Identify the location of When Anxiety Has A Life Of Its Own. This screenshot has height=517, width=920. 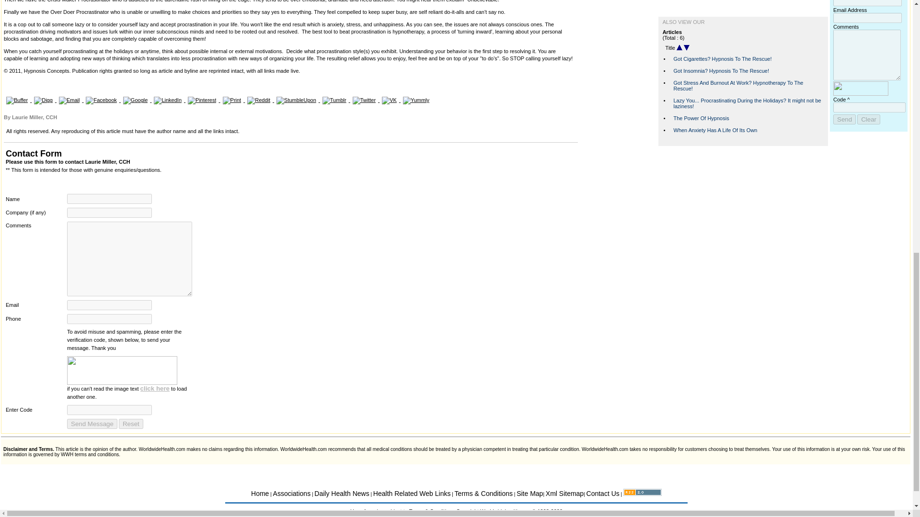
(715, 130).